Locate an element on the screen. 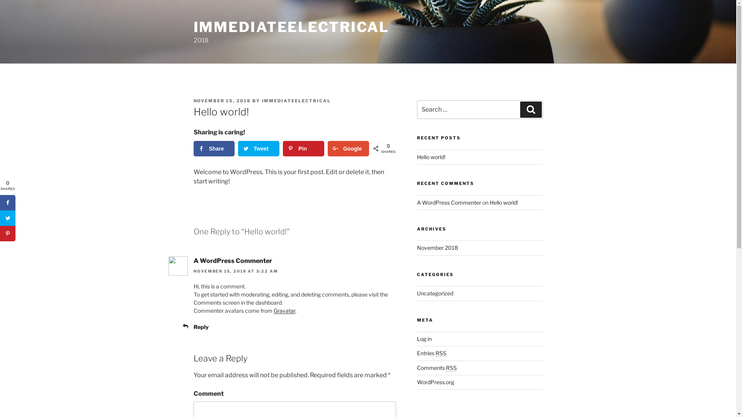 Image resolution: width=742 pixels, height=417 pixels. Uncategorized is located at coordinates (435, 293).